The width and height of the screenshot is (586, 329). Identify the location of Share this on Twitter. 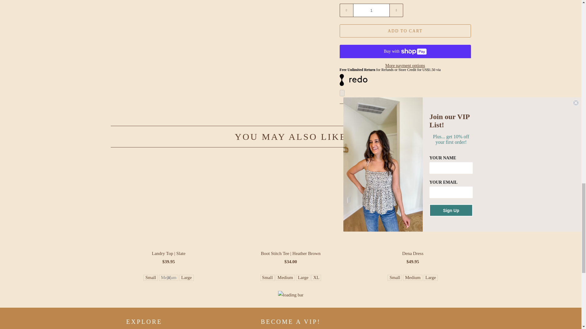
(374, 116).